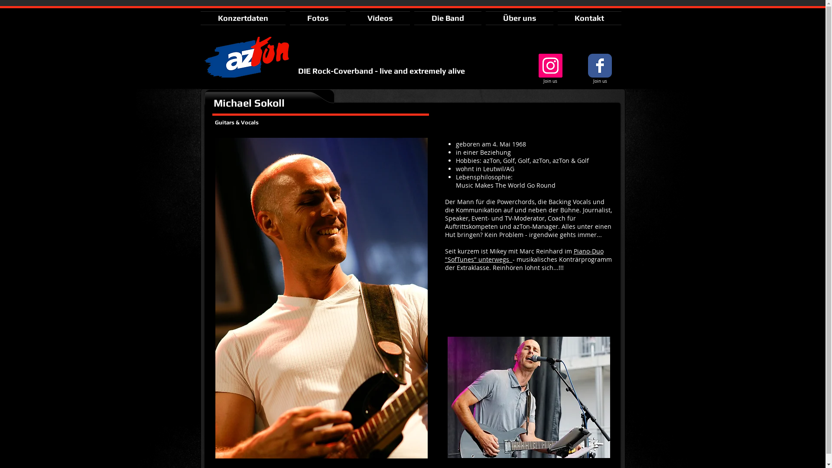 Image resolution: width=832 pixels, height=468 pixels. What do you see at coordinates (519, 144) in the screenshot?
I see `1968` at bounding box center [519, 144].